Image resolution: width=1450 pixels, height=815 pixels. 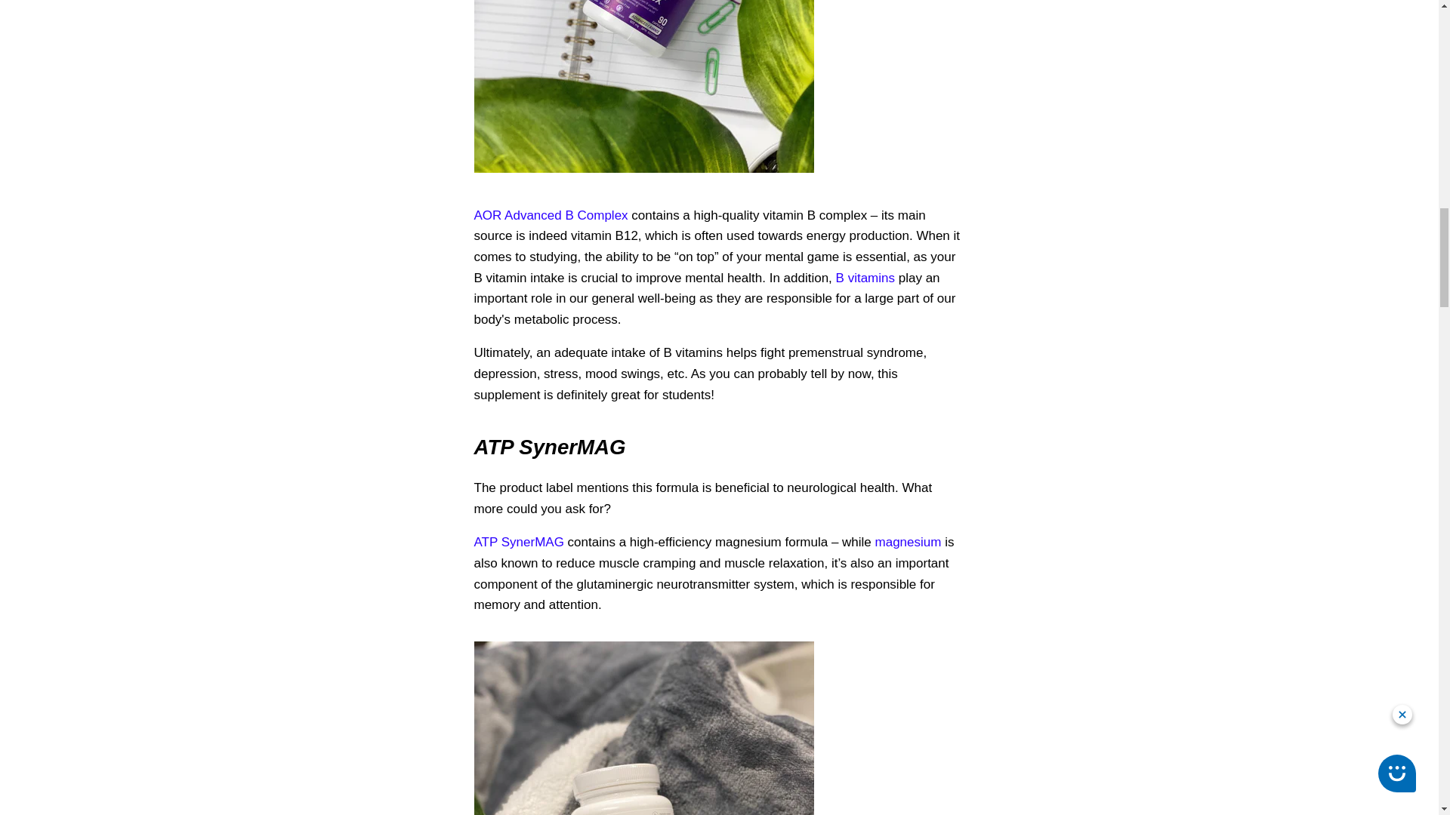 What do you see at coordinates (518, 542) in the screenshot?
I see `ATP SynerMag` at bounding box center [518, 542].